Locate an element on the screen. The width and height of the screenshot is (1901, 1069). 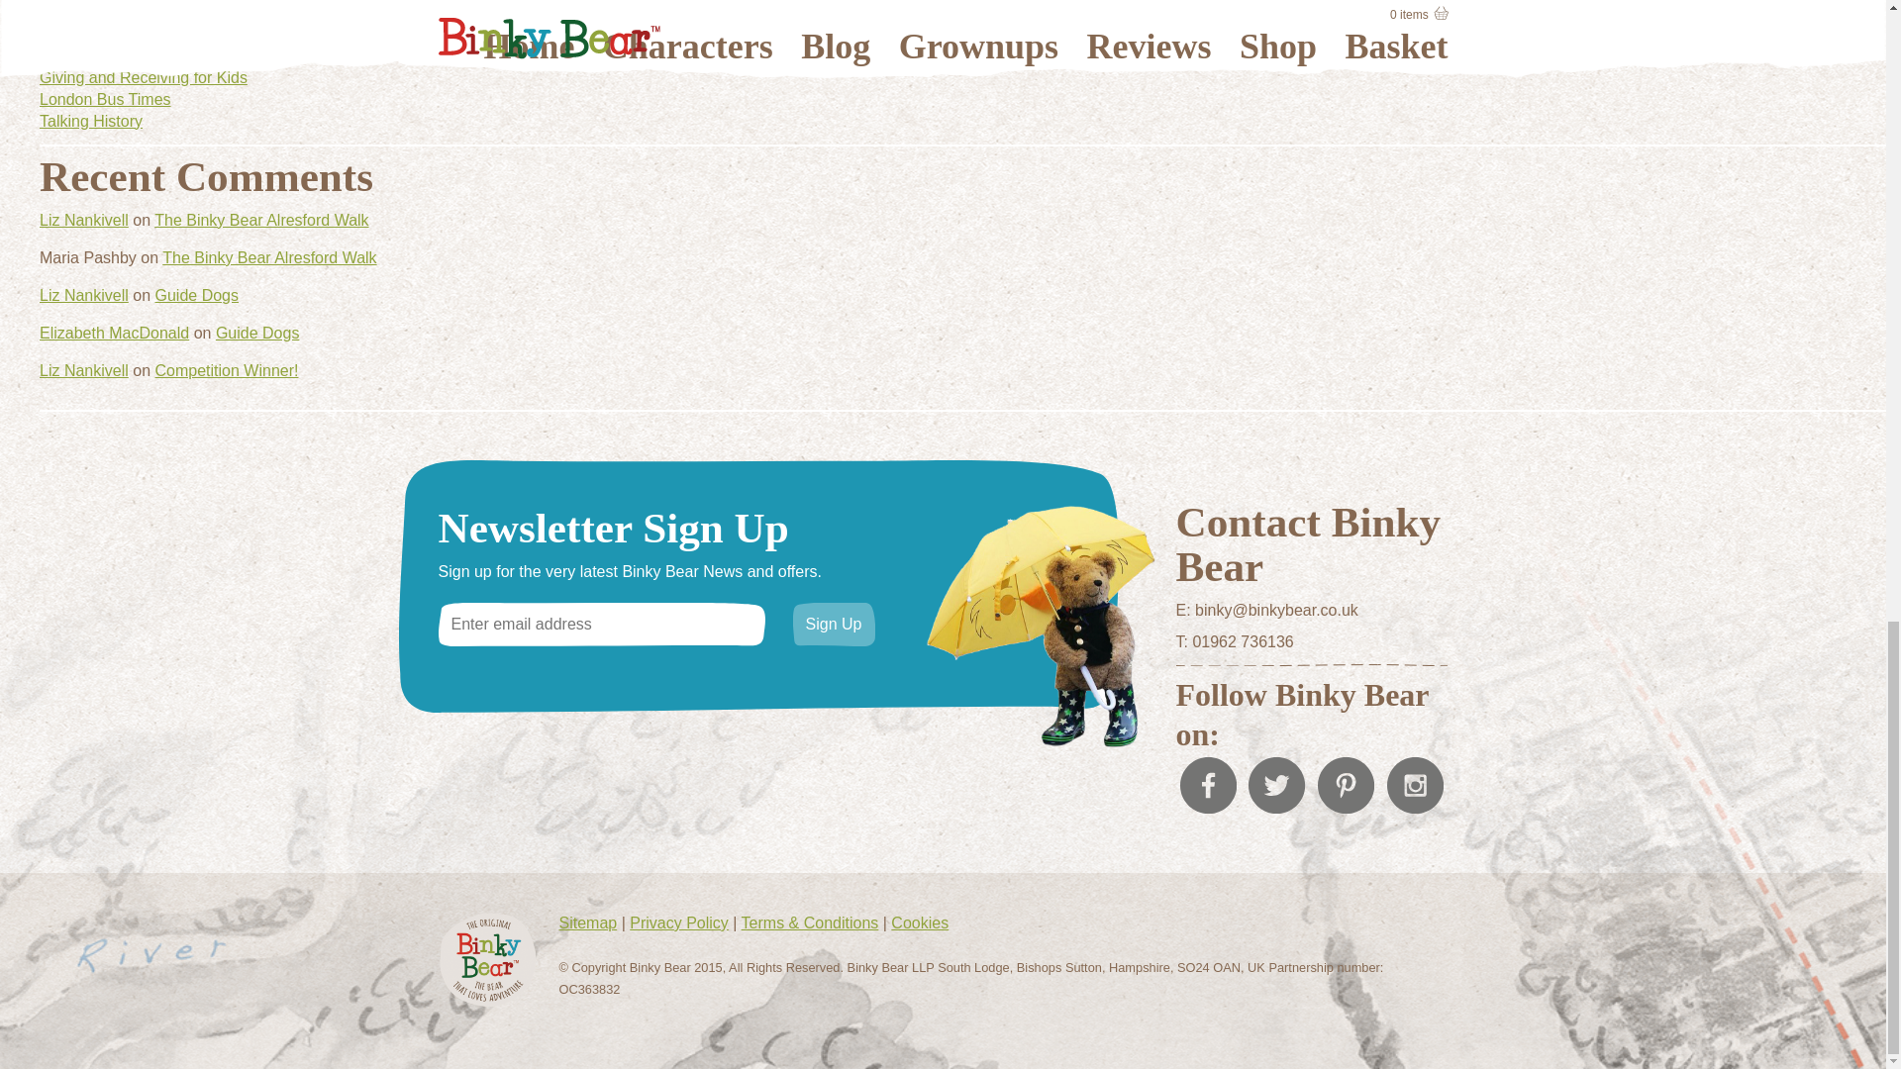
Liz Nankivell is located at coordinates (84, 295).